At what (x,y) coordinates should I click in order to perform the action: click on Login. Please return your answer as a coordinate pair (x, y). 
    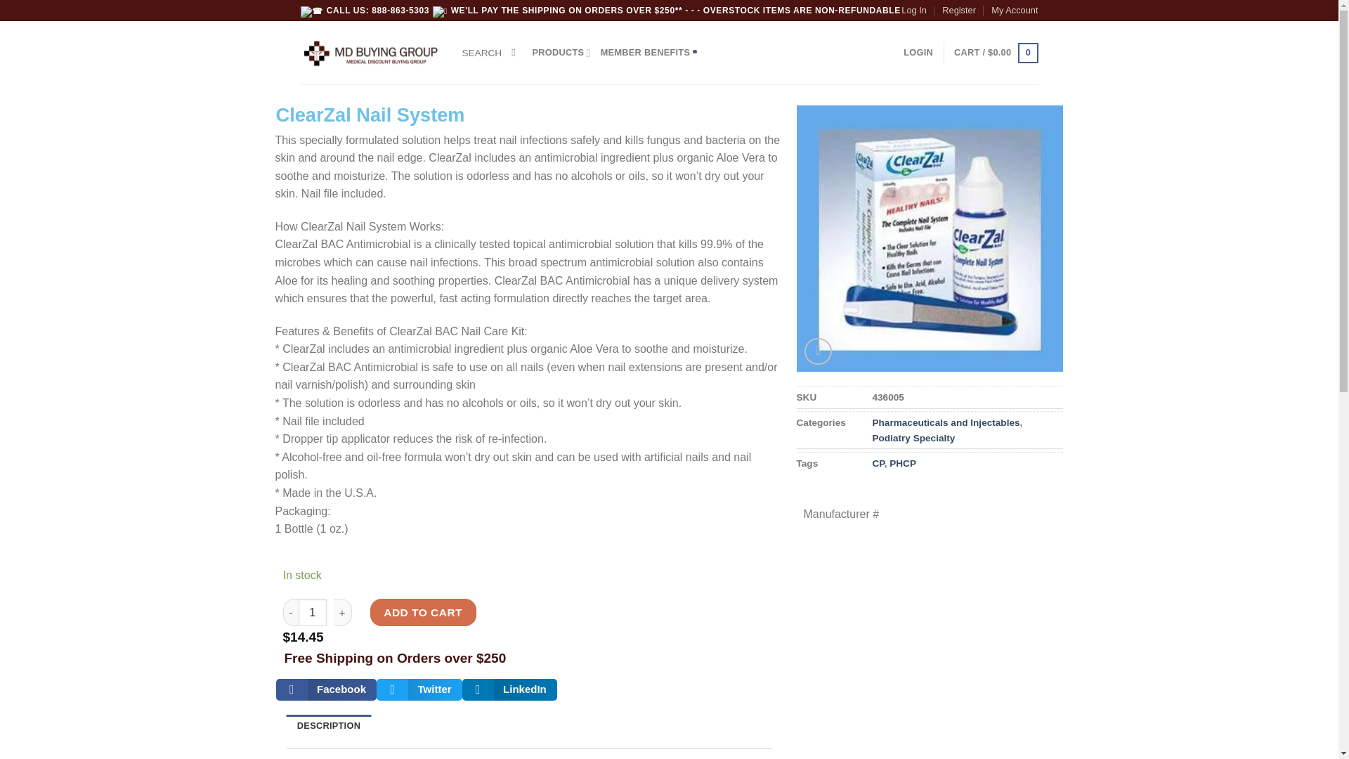
    Looking at the image, I should click on (918, 53).